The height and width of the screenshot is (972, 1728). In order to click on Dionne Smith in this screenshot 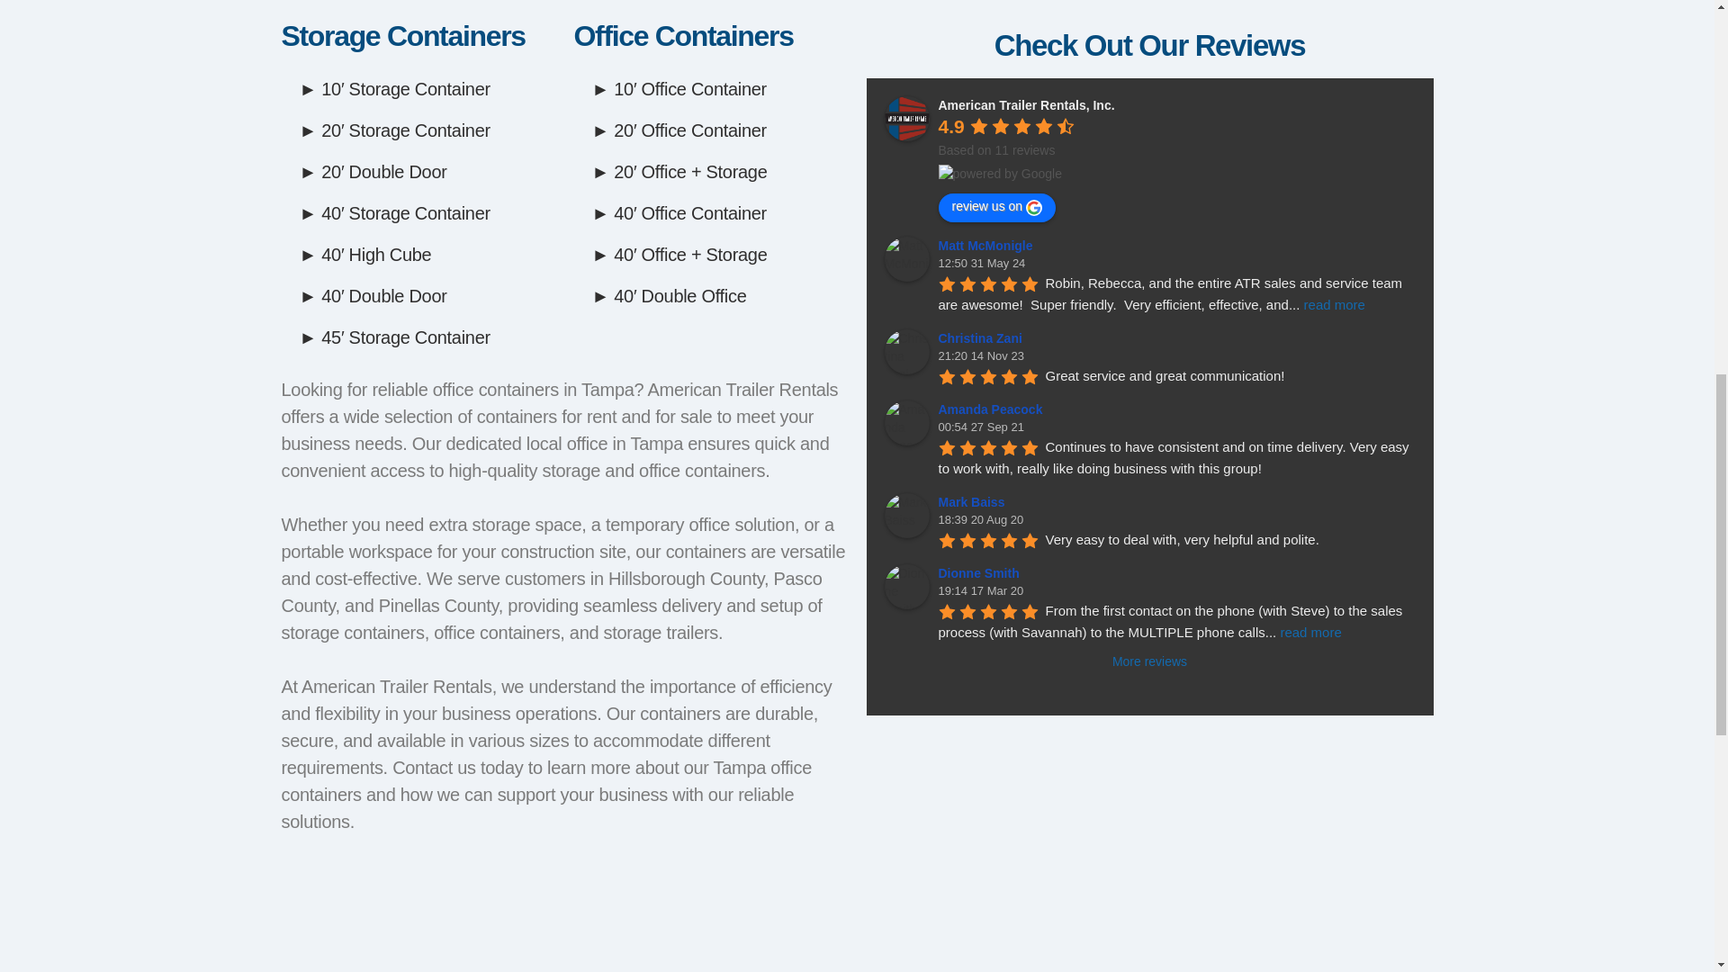, I will do `click(905, 587)`.